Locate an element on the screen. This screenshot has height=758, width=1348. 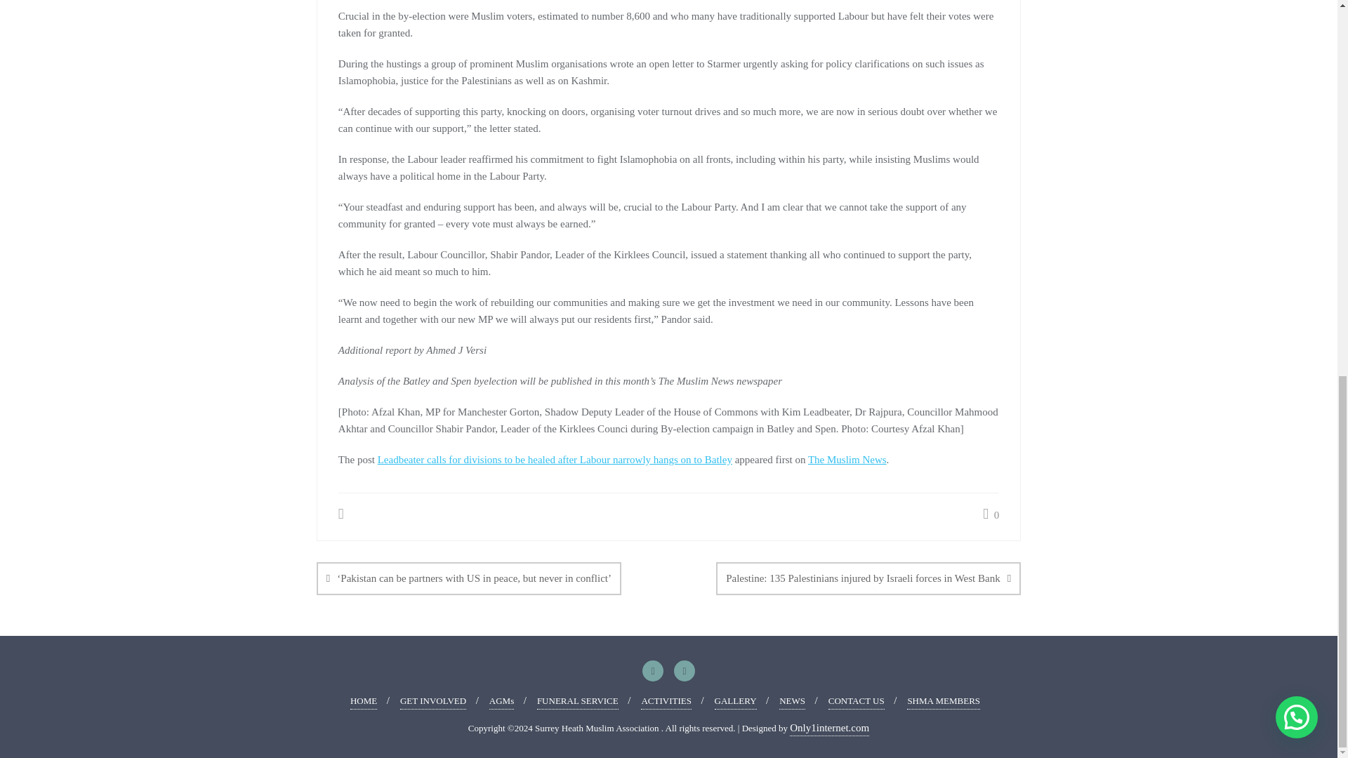
The Muslim News is located at coordinates (847, 459).